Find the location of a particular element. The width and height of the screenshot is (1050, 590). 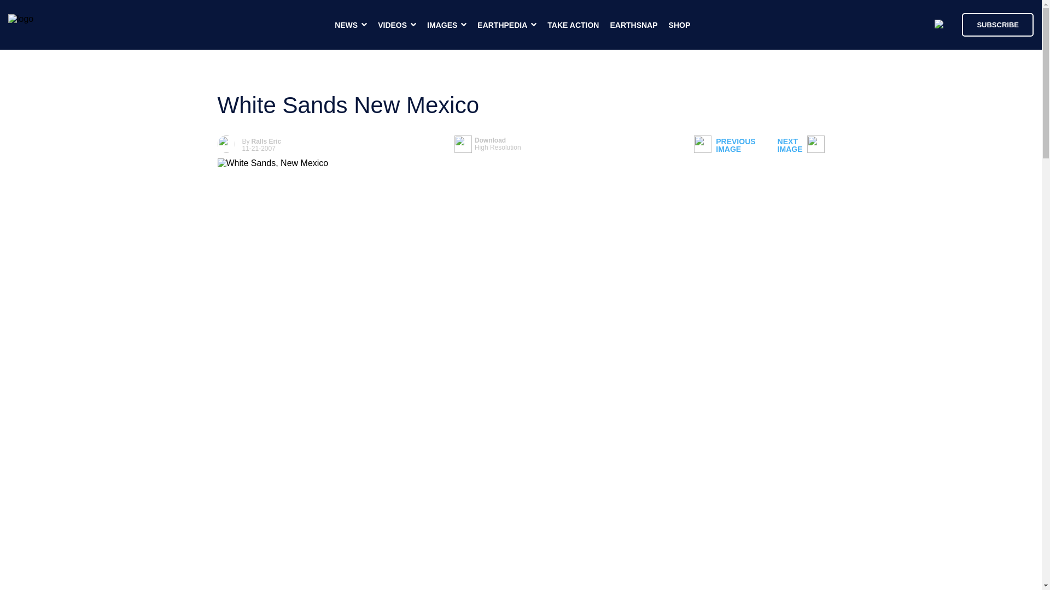

EARTHSNAP is located at coordinates (724, 145).